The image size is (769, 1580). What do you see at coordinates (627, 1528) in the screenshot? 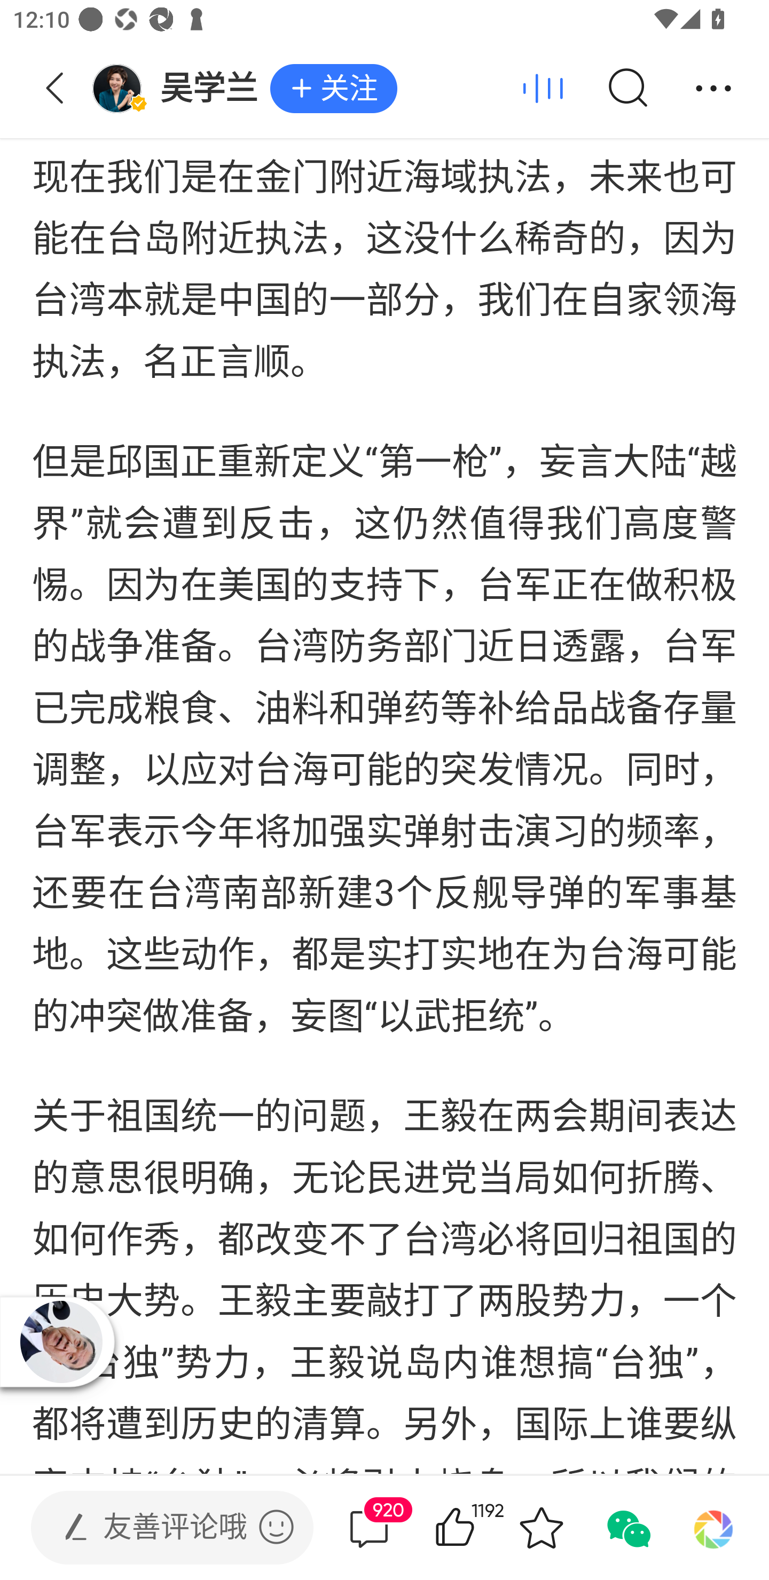
I see `分享到微信 ` at bounding box center [627, 1528].